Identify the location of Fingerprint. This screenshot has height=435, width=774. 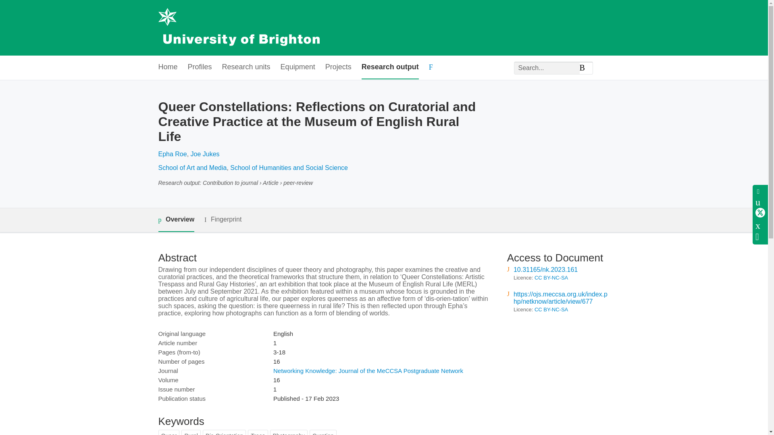
(223, 220).